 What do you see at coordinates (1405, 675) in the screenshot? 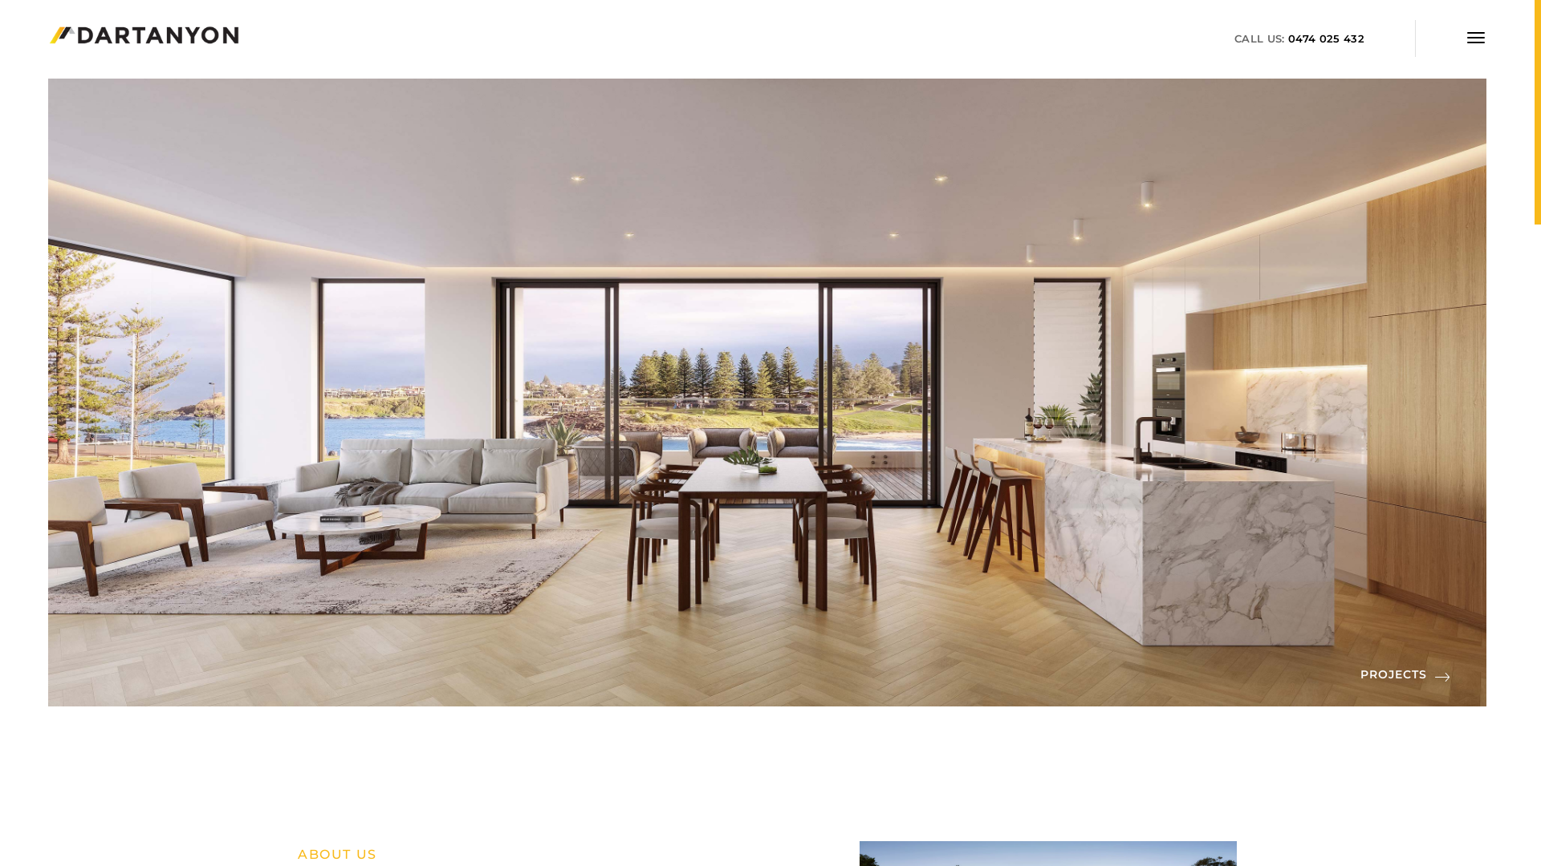
I see `PROJECTS` at bounding box center [1405, 675].